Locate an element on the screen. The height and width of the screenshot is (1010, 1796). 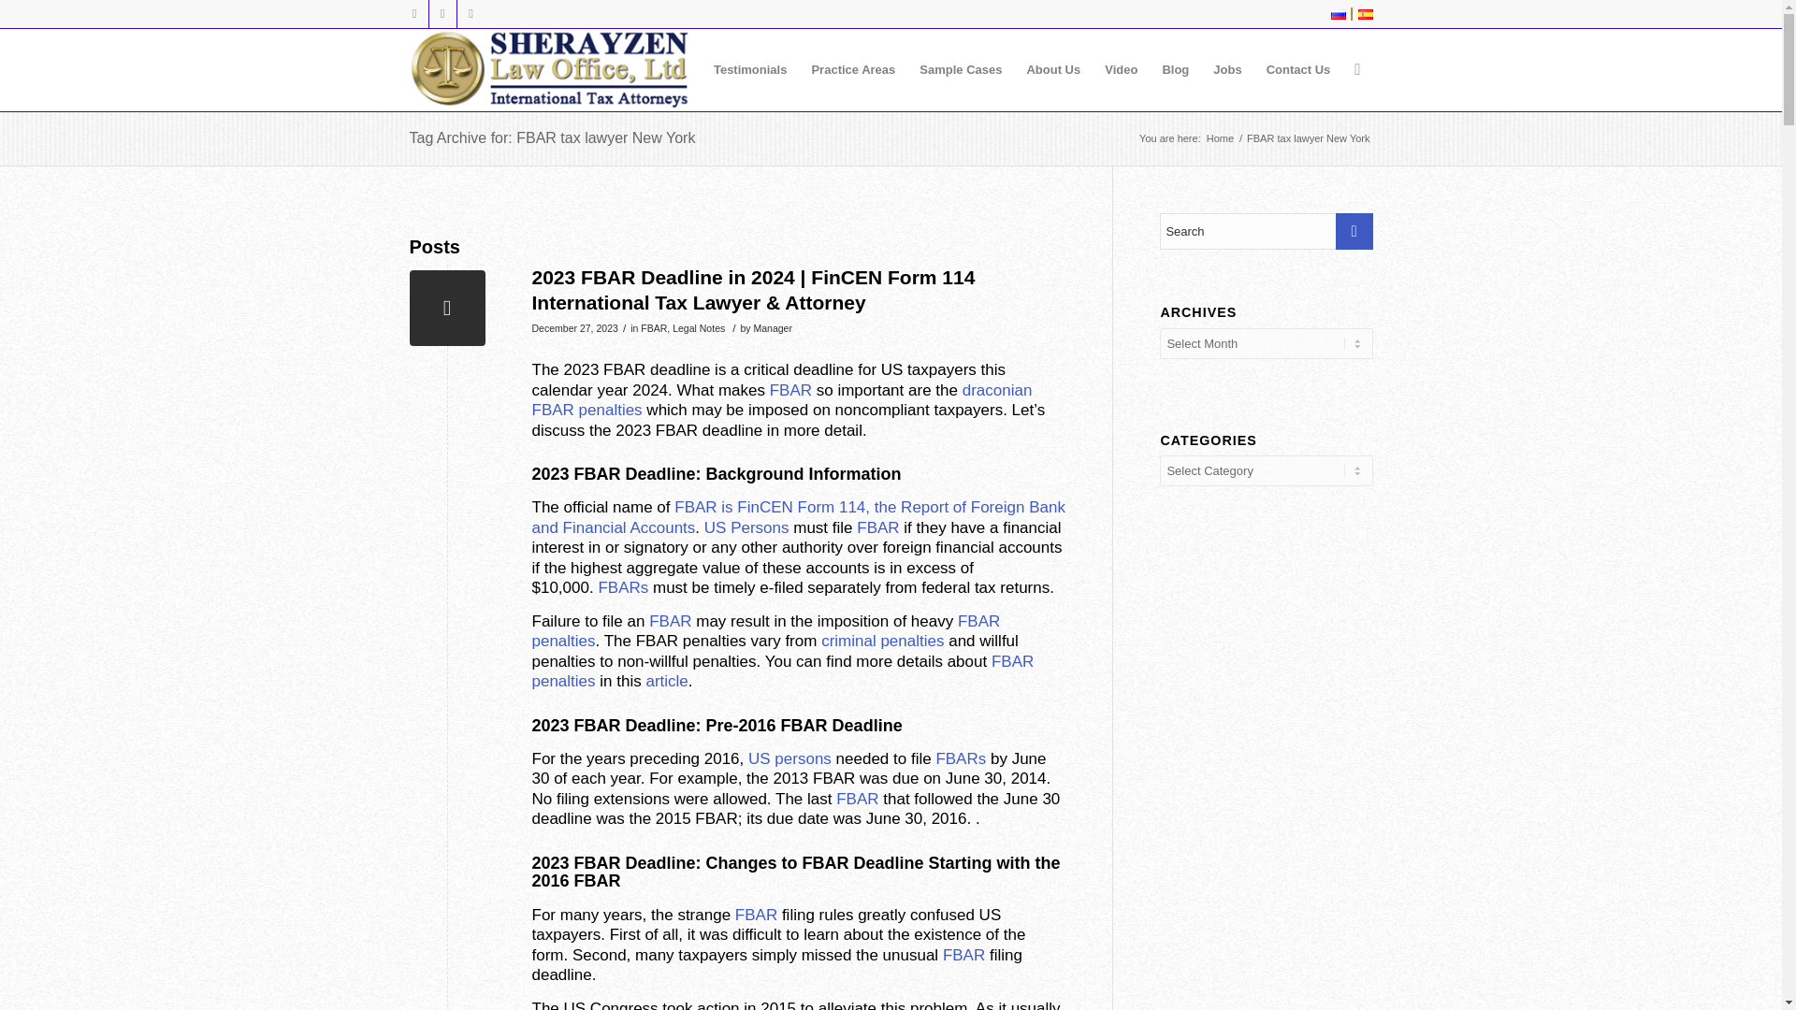
Facebook is located at coordinates (470, 14).